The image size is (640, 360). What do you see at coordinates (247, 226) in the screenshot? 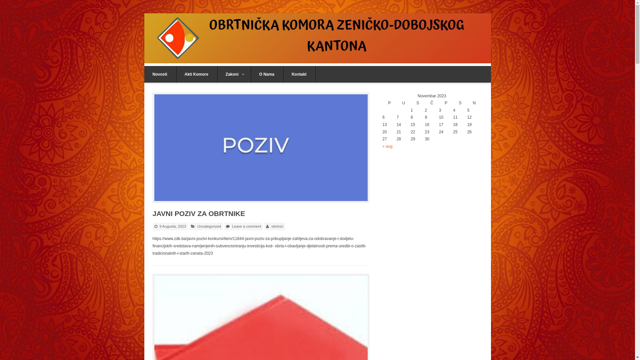
I see `Leave a comment` at bounding box center [247, 226].